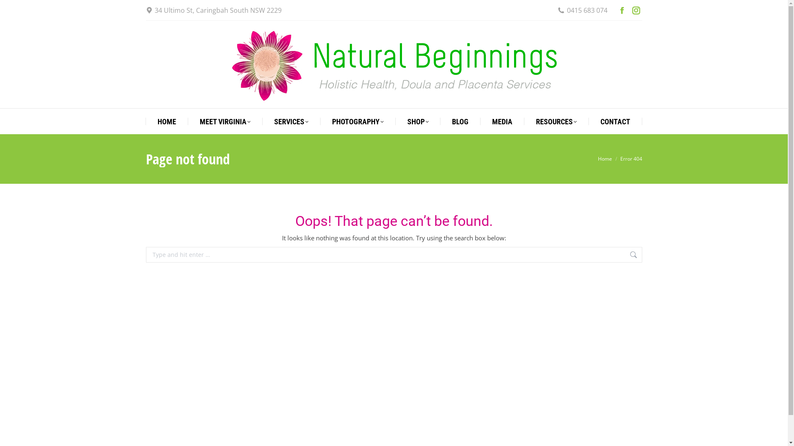  What do you see at coordinates (636, 10) in the screenshot?
I see `Instagram page opens in new window` at bounding box center [636, 10].